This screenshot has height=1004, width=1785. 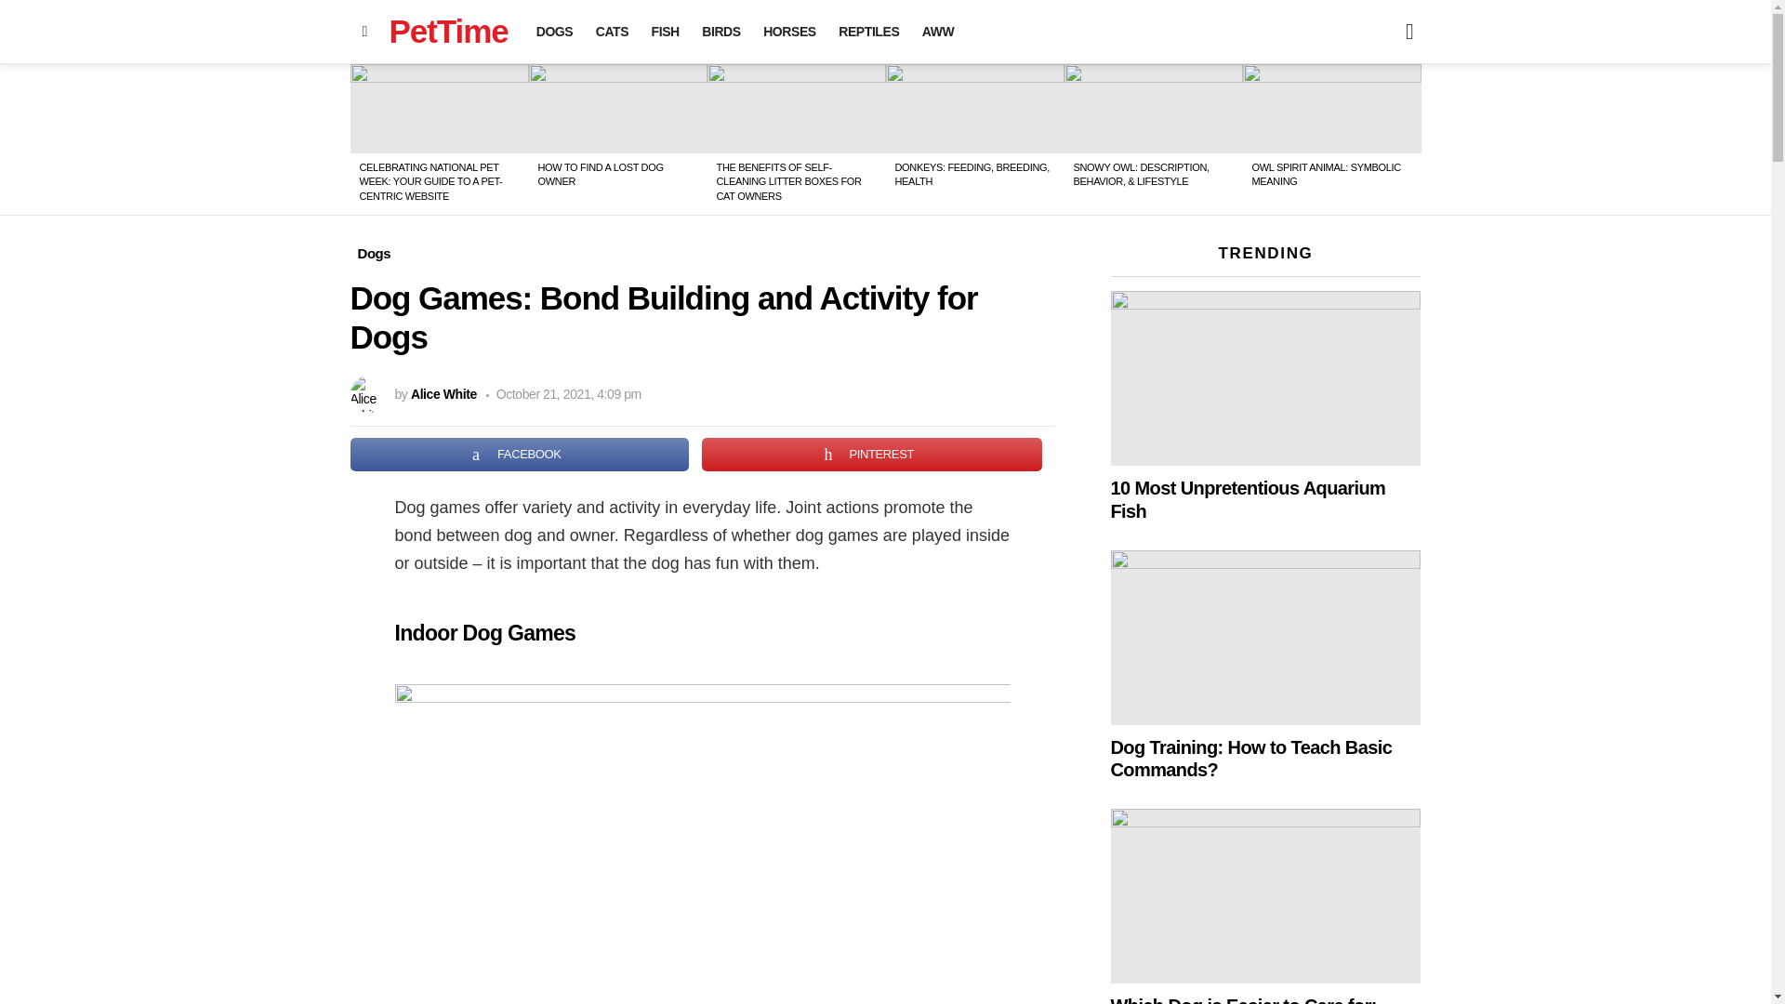 What do you see at coordinates (1331, 109) in the screenshot?
I see `Owl Spirit Animal: Symbolic Meaning` at bounding box center [1331, 109].